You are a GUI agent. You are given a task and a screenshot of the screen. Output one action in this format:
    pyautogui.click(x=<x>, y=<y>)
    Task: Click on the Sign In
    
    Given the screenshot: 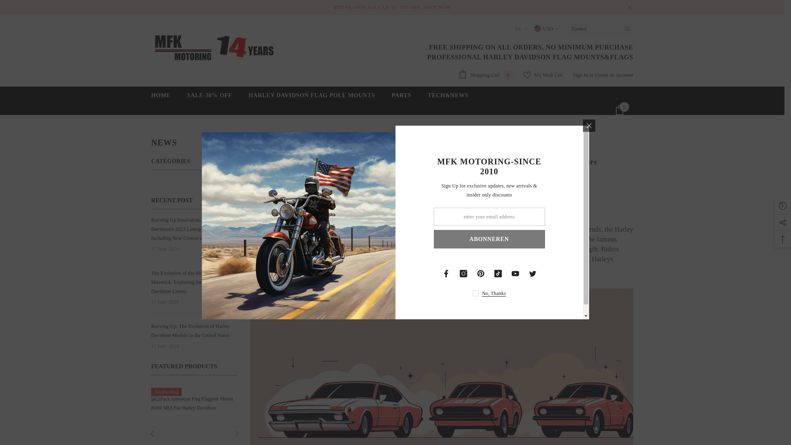 What is the action you would take?
    pyautogui.click(x=580, y=75)
    